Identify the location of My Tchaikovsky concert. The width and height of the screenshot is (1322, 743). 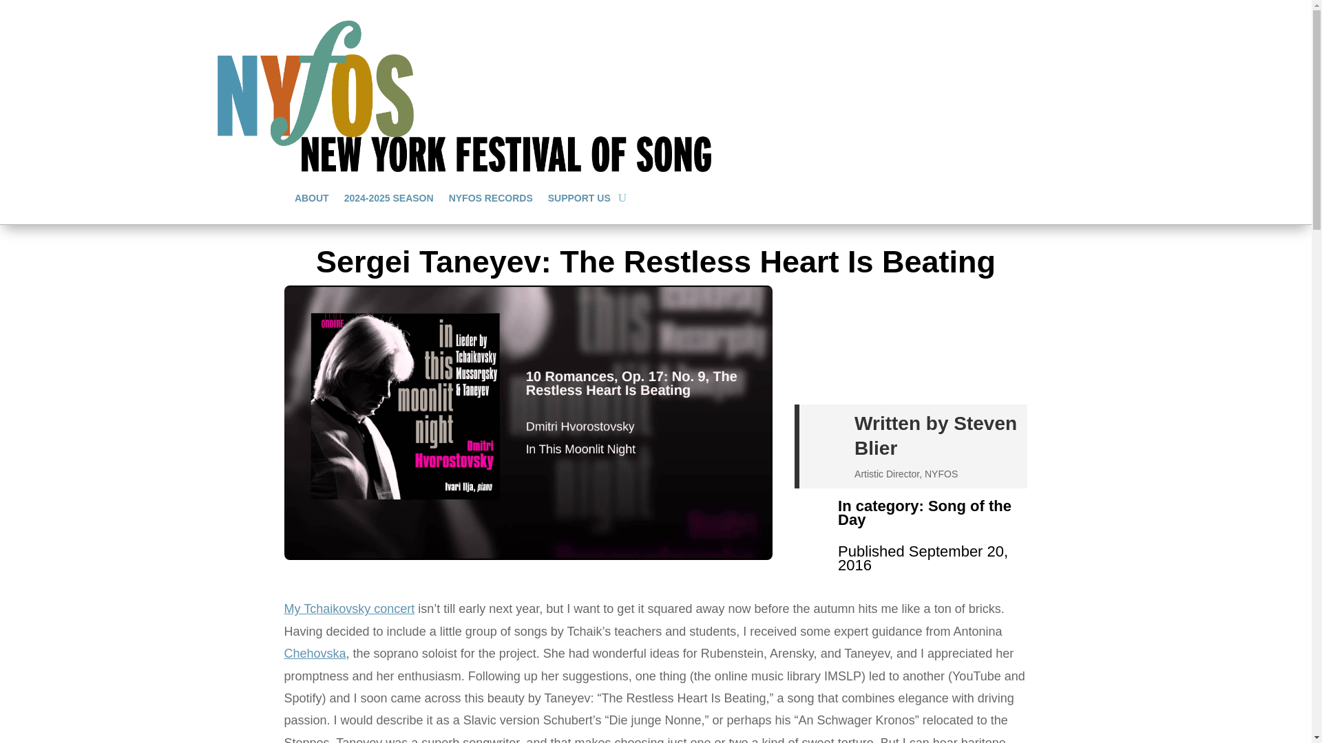
(349, 608).